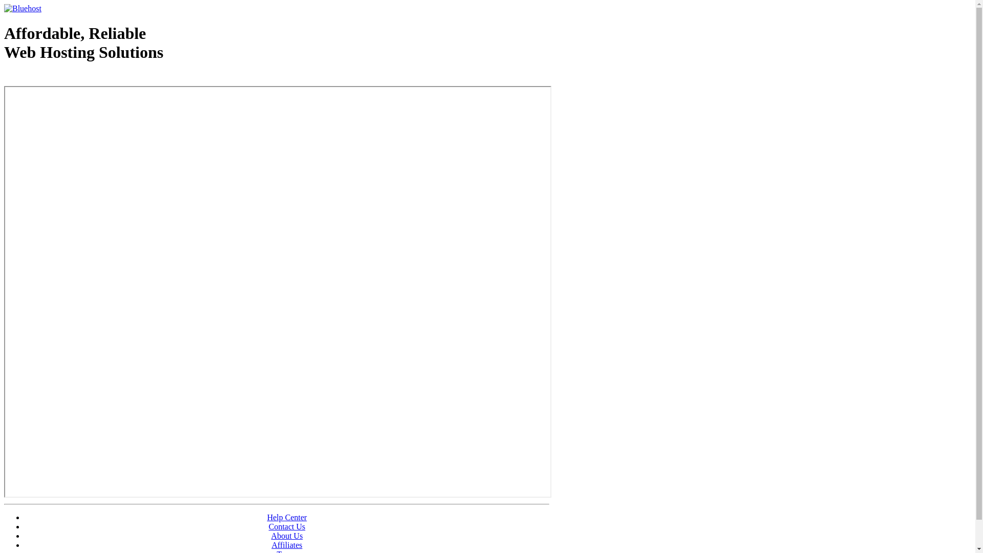  I want to click on Web Hosting - courtesy of www.bluehost.com, so click(63, 78).